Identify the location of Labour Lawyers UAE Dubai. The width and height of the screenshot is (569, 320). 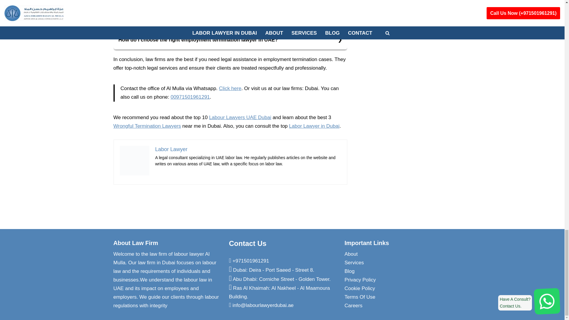
(240, 117).